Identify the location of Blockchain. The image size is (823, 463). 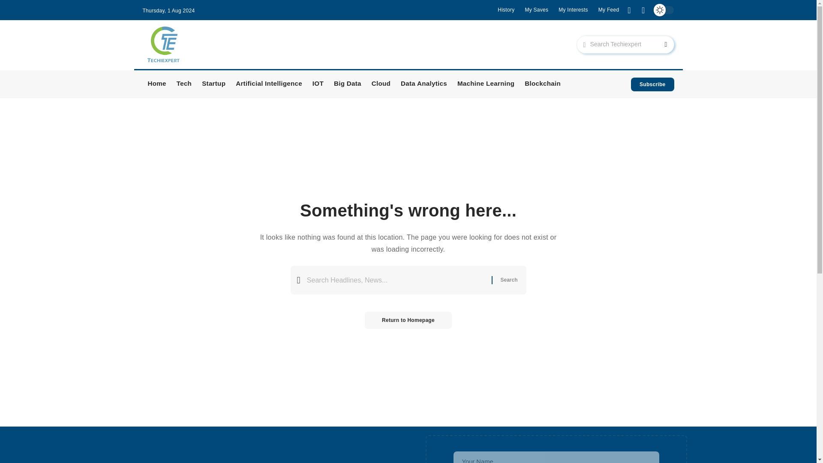
(543, 84).